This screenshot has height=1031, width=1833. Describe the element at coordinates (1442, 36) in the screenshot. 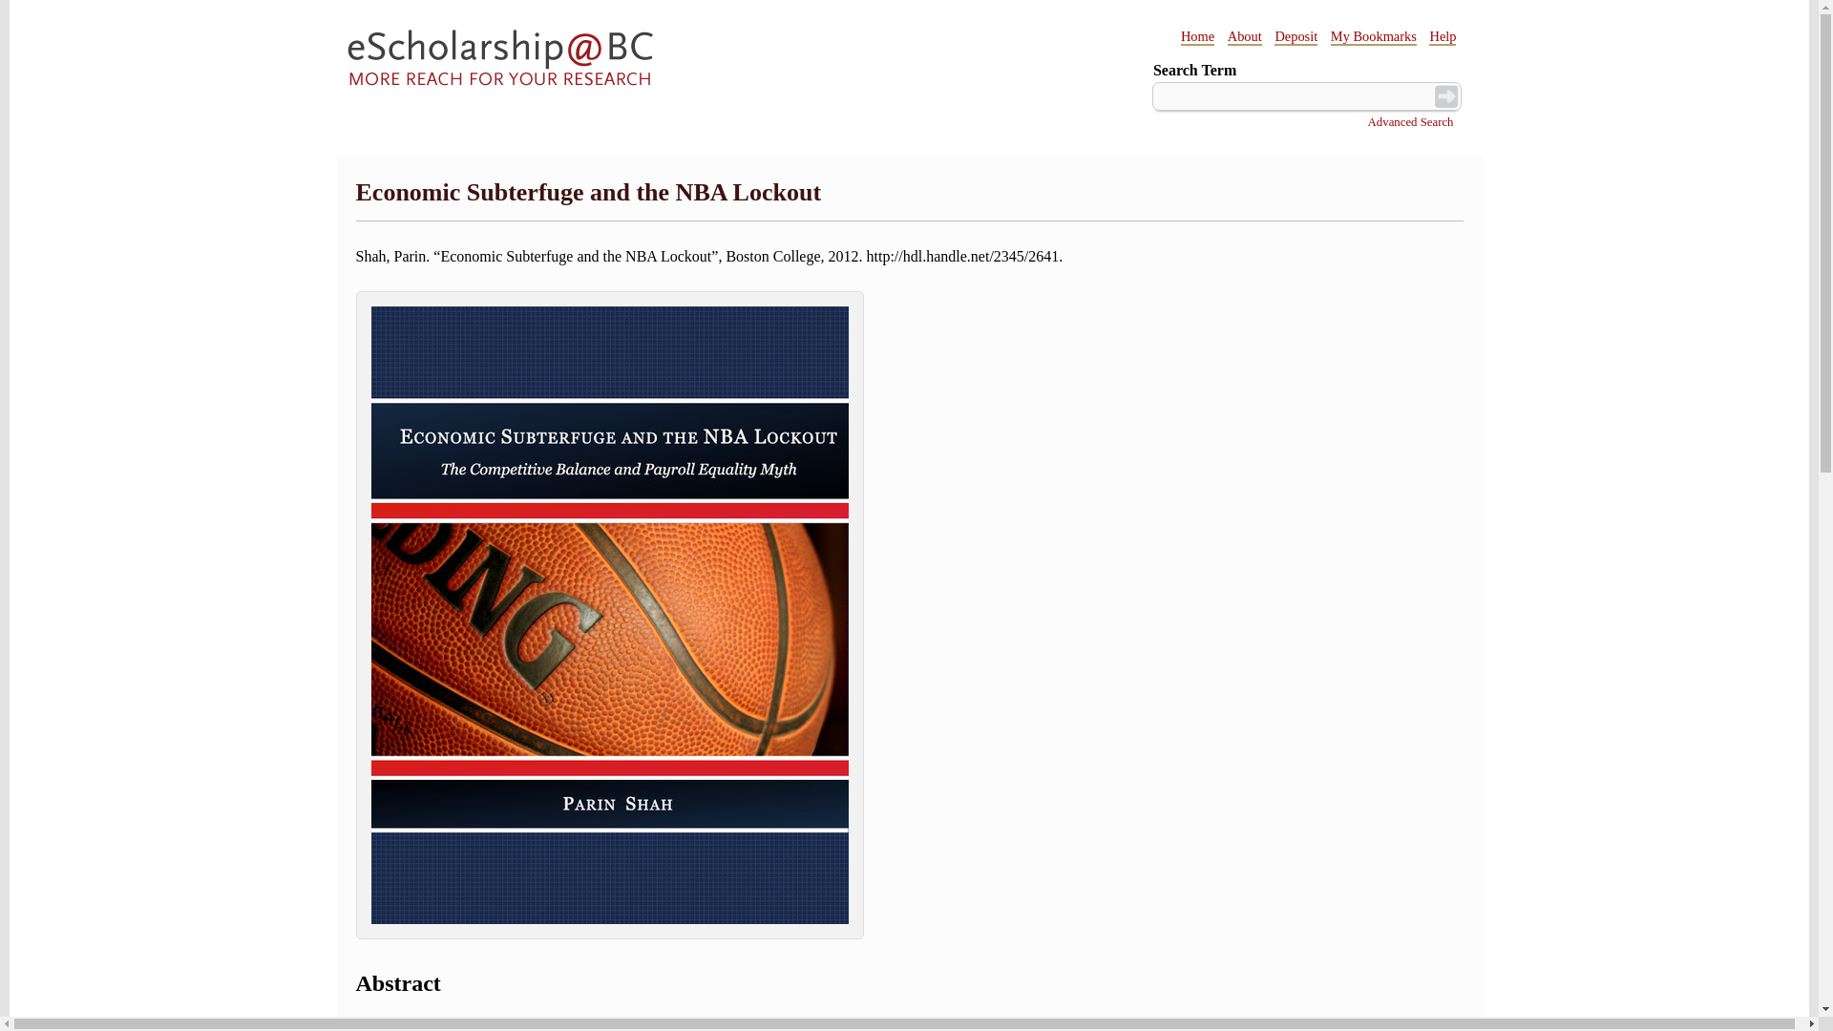

I see `Help` at that location.